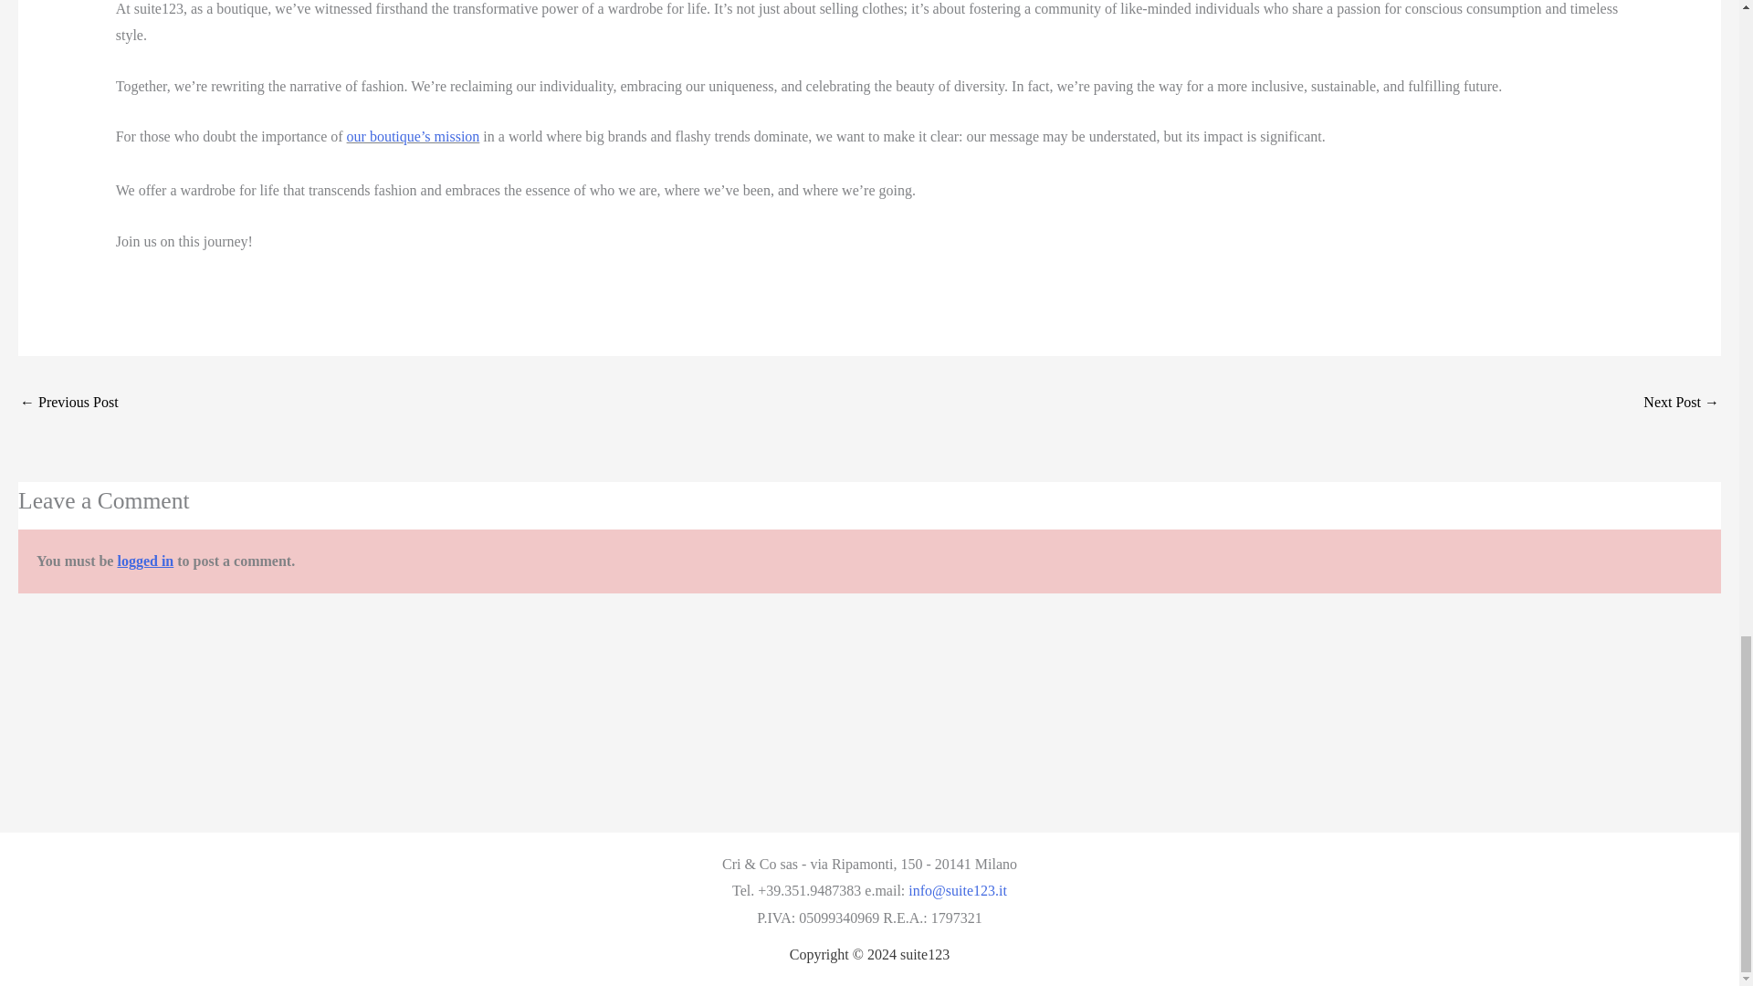  Describe the element at coordinates (1682, 404) in the screenshot. I see `suite123 turns 18!` at that location.